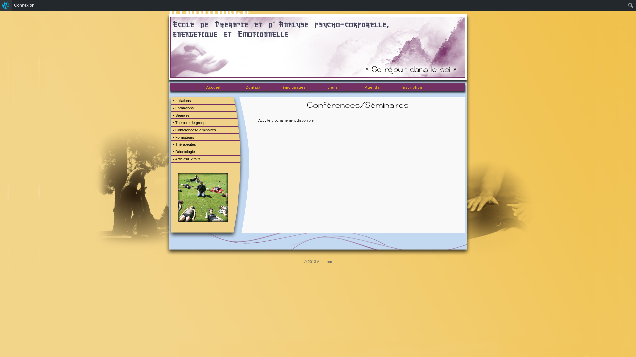 The width and height of the screenshot is (636, 357). I want to click on Liens, so click(333, 87).